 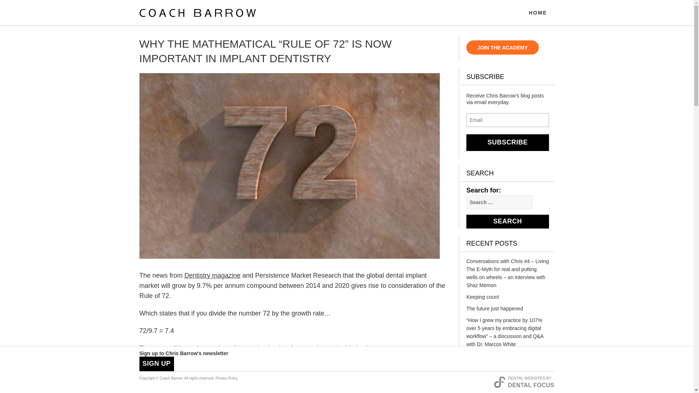 What do you see at coordinates (212, 275) in the screenshot?
I see `Dentistry magazine` at bounding box center [212, 275].